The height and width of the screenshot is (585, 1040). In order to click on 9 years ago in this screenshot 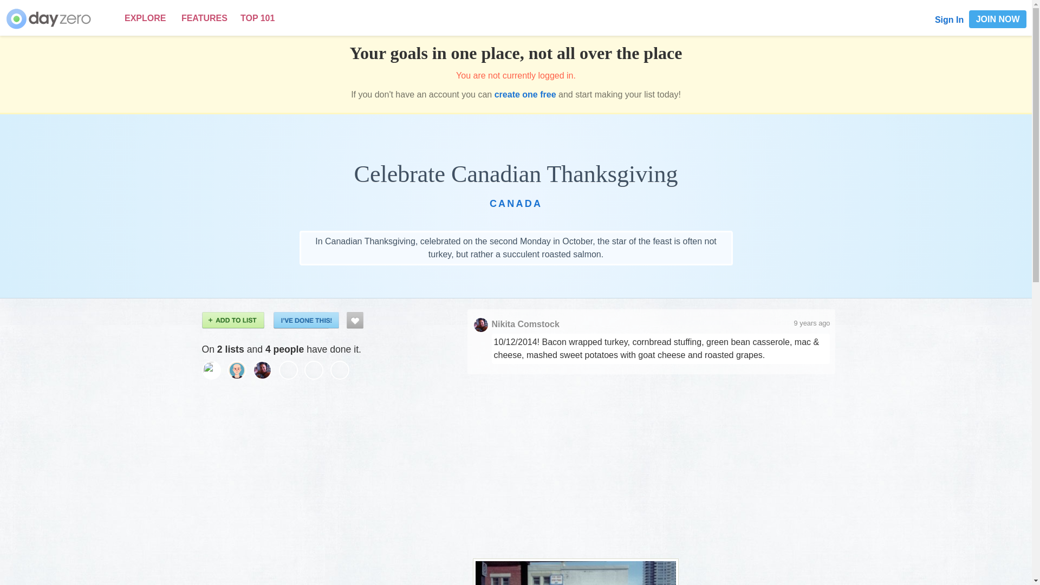, I will do `click(812, 323)`.